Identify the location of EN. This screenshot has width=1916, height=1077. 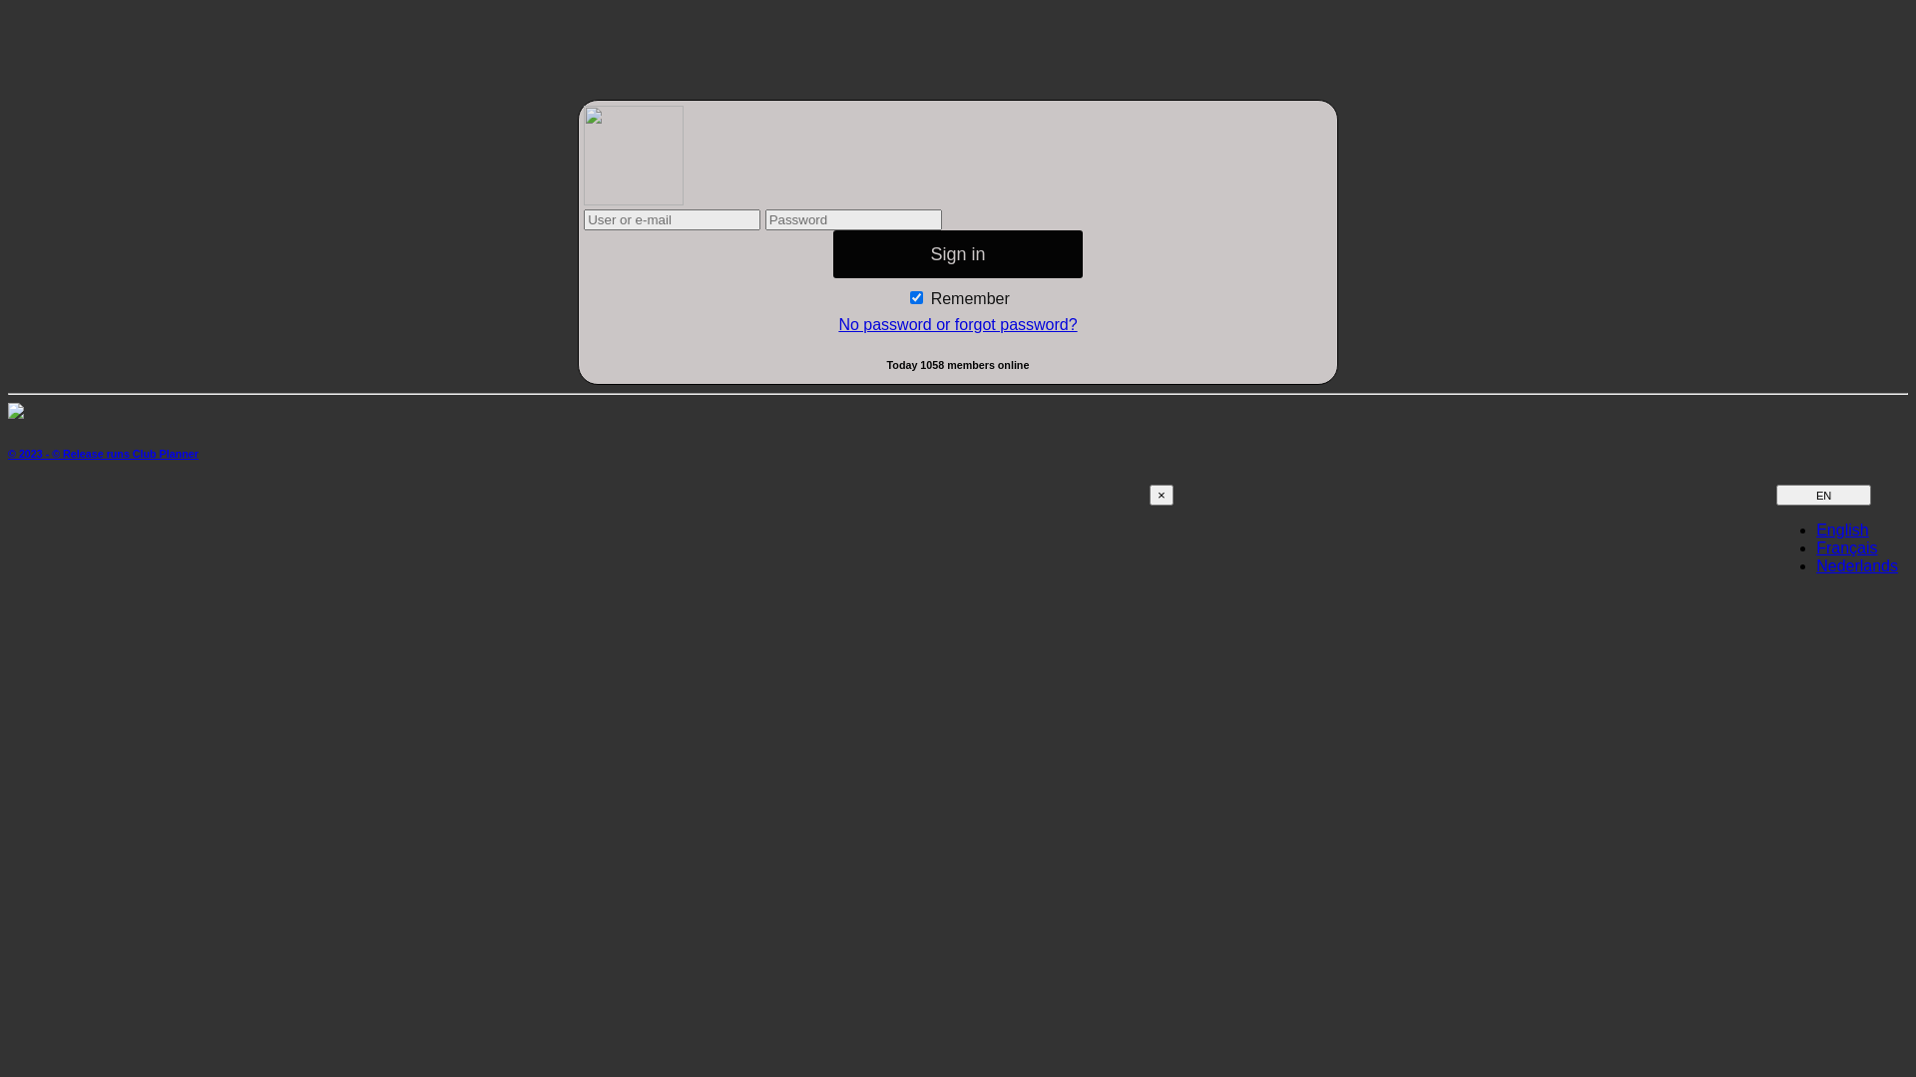
(1824, 495).